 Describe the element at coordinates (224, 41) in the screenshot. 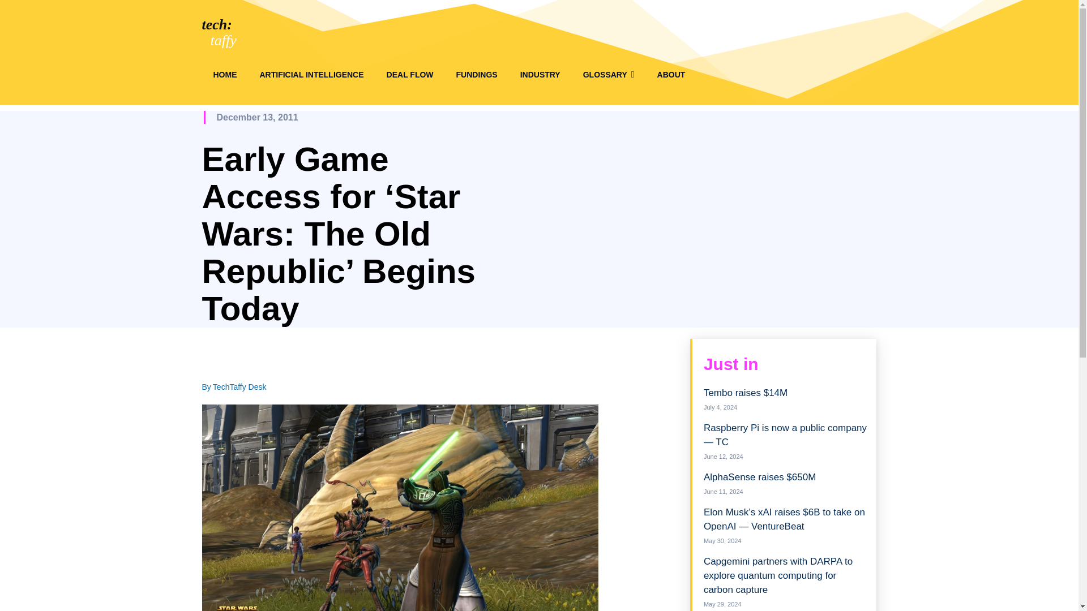

I see `taffy` at that location.